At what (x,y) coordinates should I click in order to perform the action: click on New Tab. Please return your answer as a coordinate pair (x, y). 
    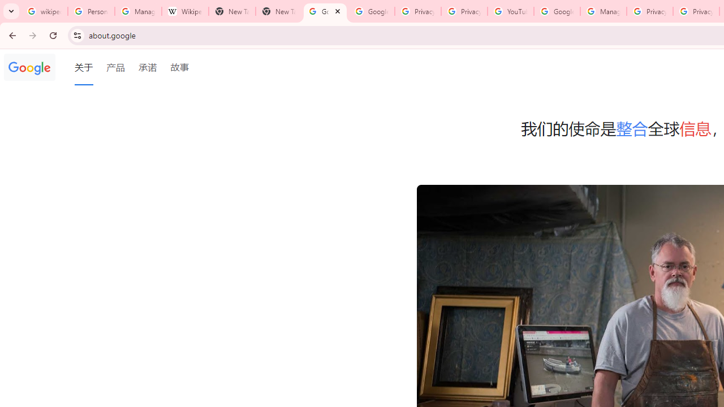
    Looking at the image, I should click on (278, 11).